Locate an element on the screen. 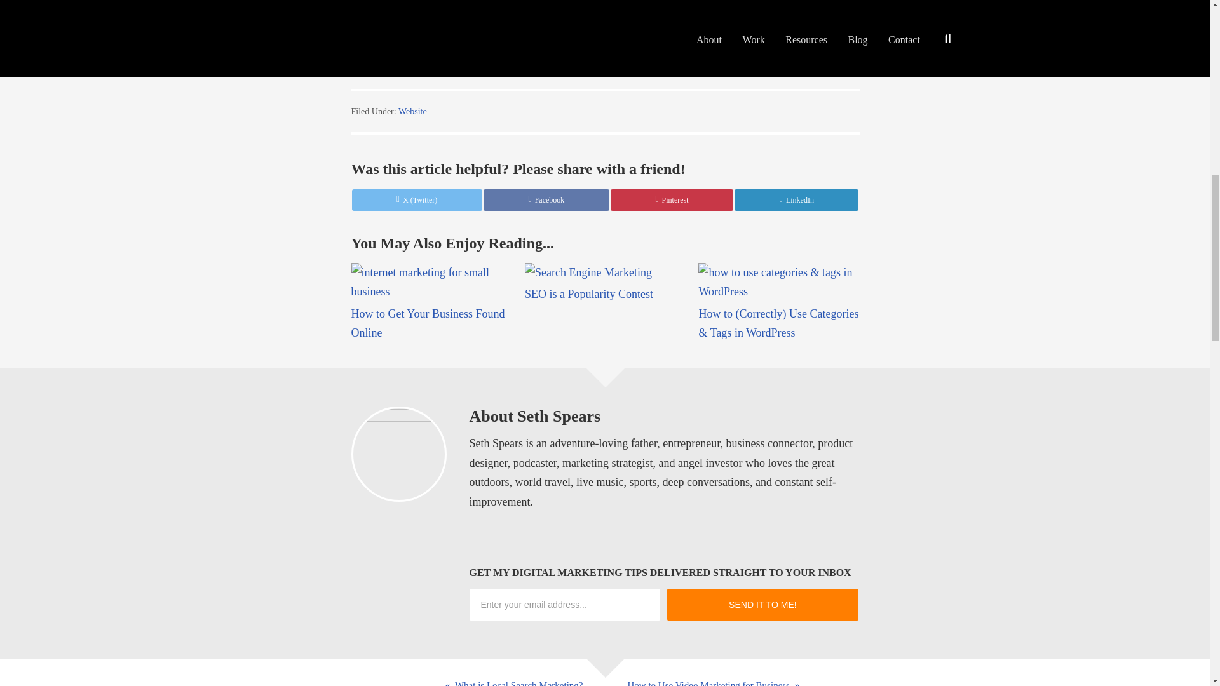 This screenshot has width=1220, height=686. Pinterest is located at coordinates (672, 199).